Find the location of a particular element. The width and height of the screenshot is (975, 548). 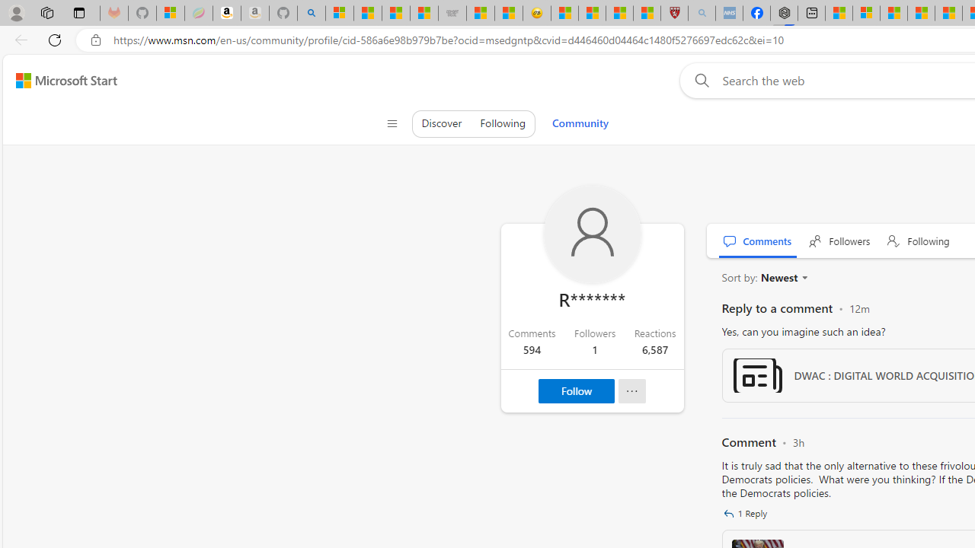

Class: control icon-only is located at coordinates (392, 123).